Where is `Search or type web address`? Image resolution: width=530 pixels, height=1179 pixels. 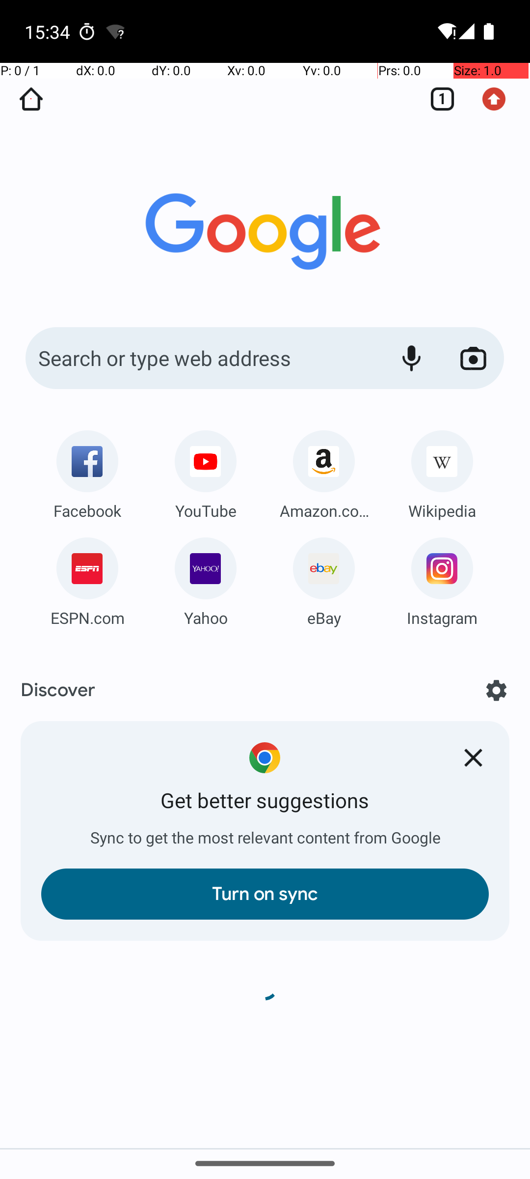
Search or type web address is located at coordinates (201, 358).